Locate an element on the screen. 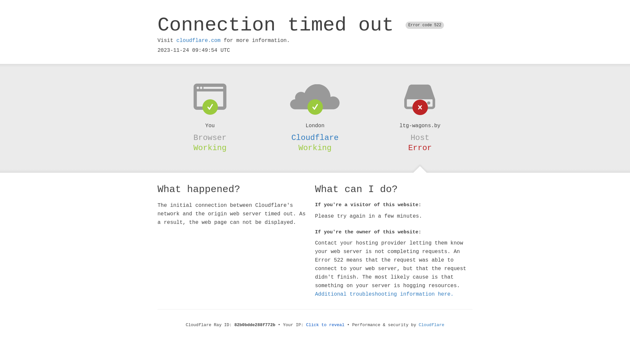 Image resolution: width=630 pixels, height=354 pixels. Additional troubleshooting information here. is located at coordinates (384, 294).